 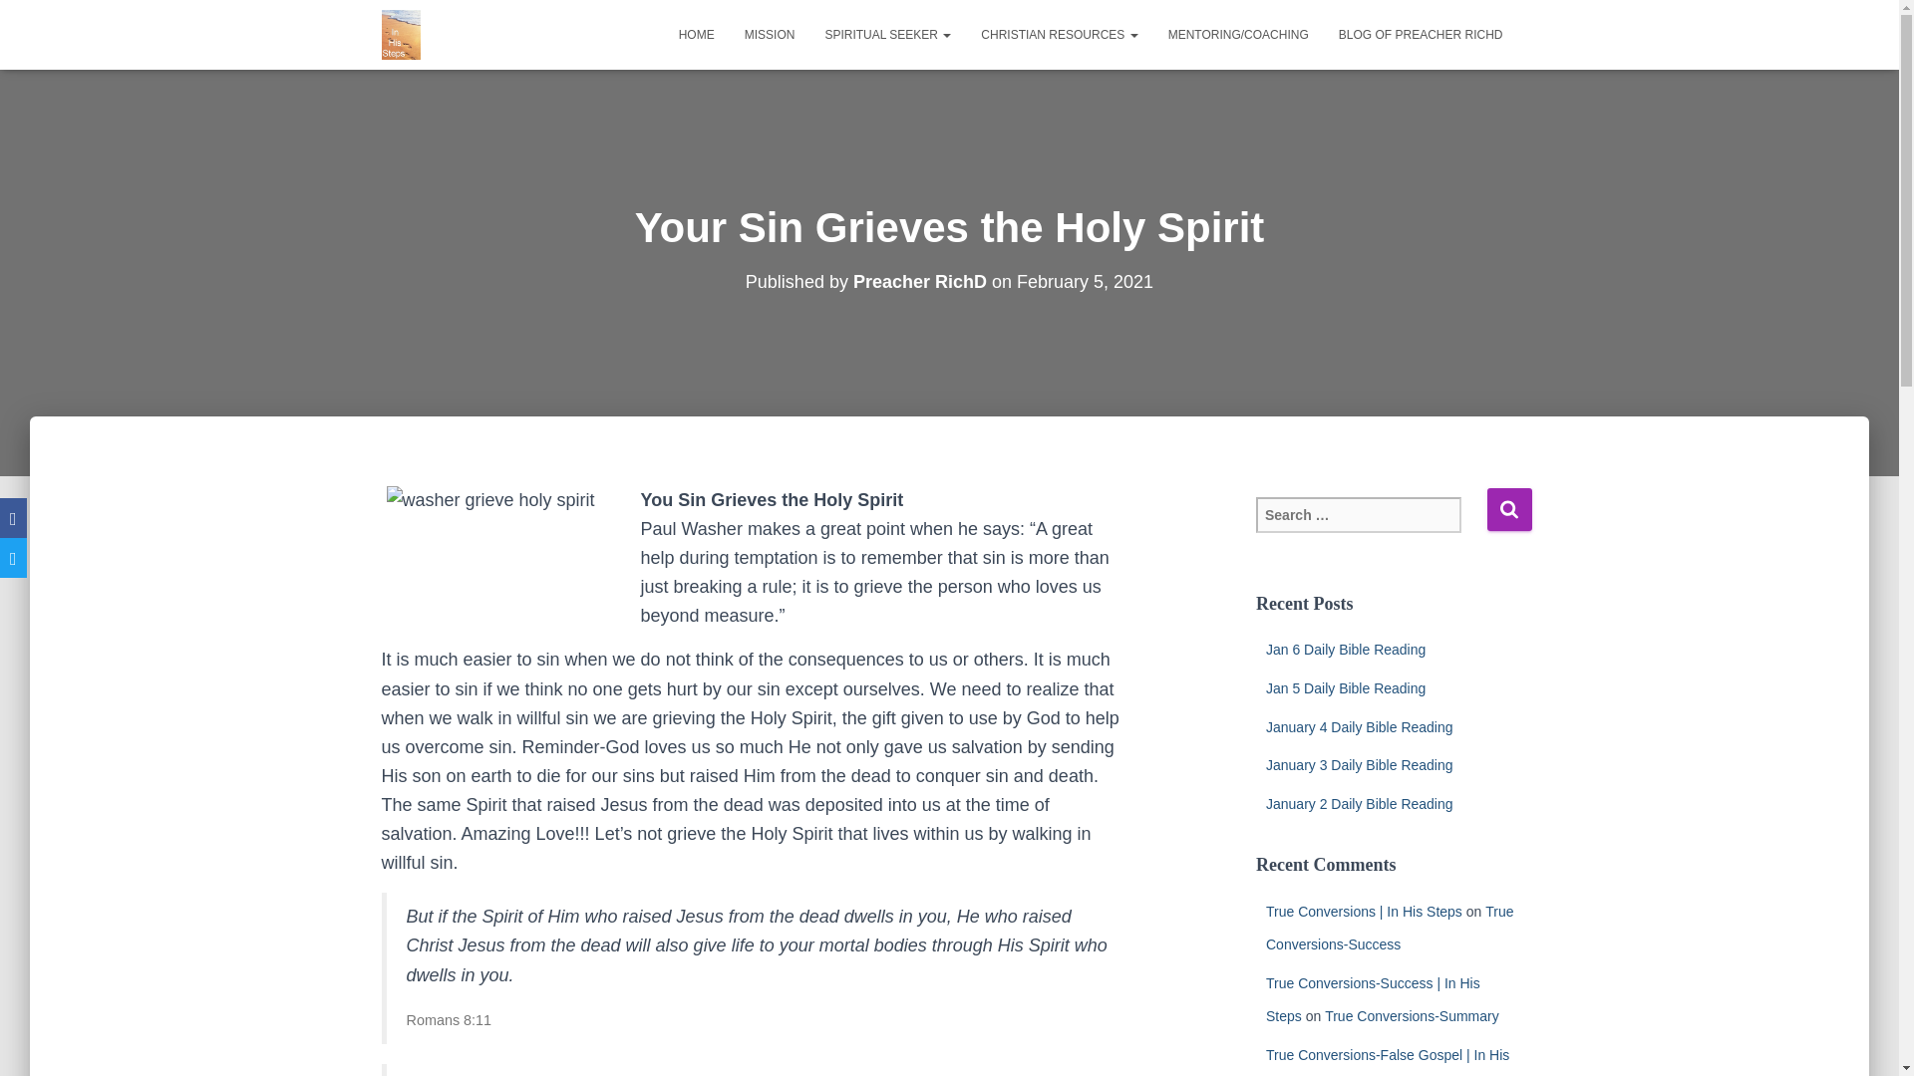 What do you see at coordinates (887, 34) in the screenshot?
I see `SPIRITUAL SEEKER` at bounding box center [887, 34].